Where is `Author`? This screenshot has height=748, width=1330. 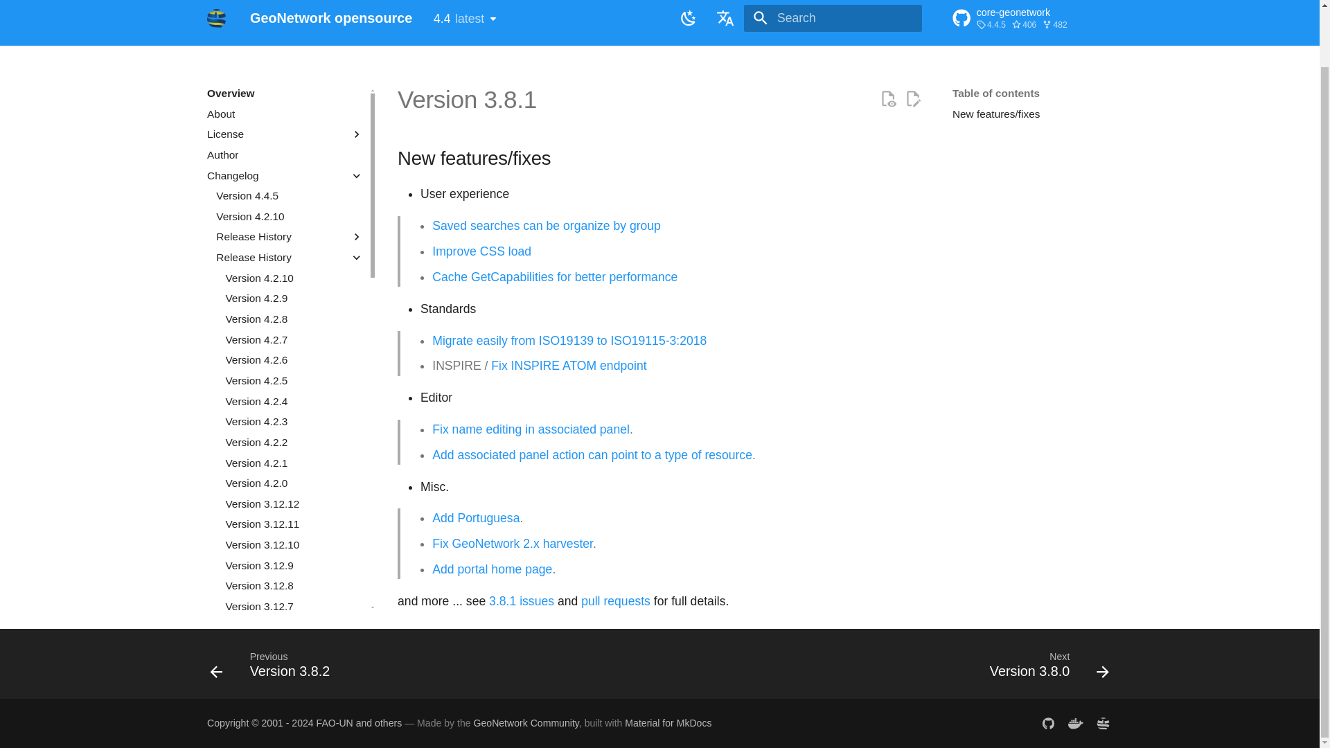 Author is located at coordinates (358, 28).